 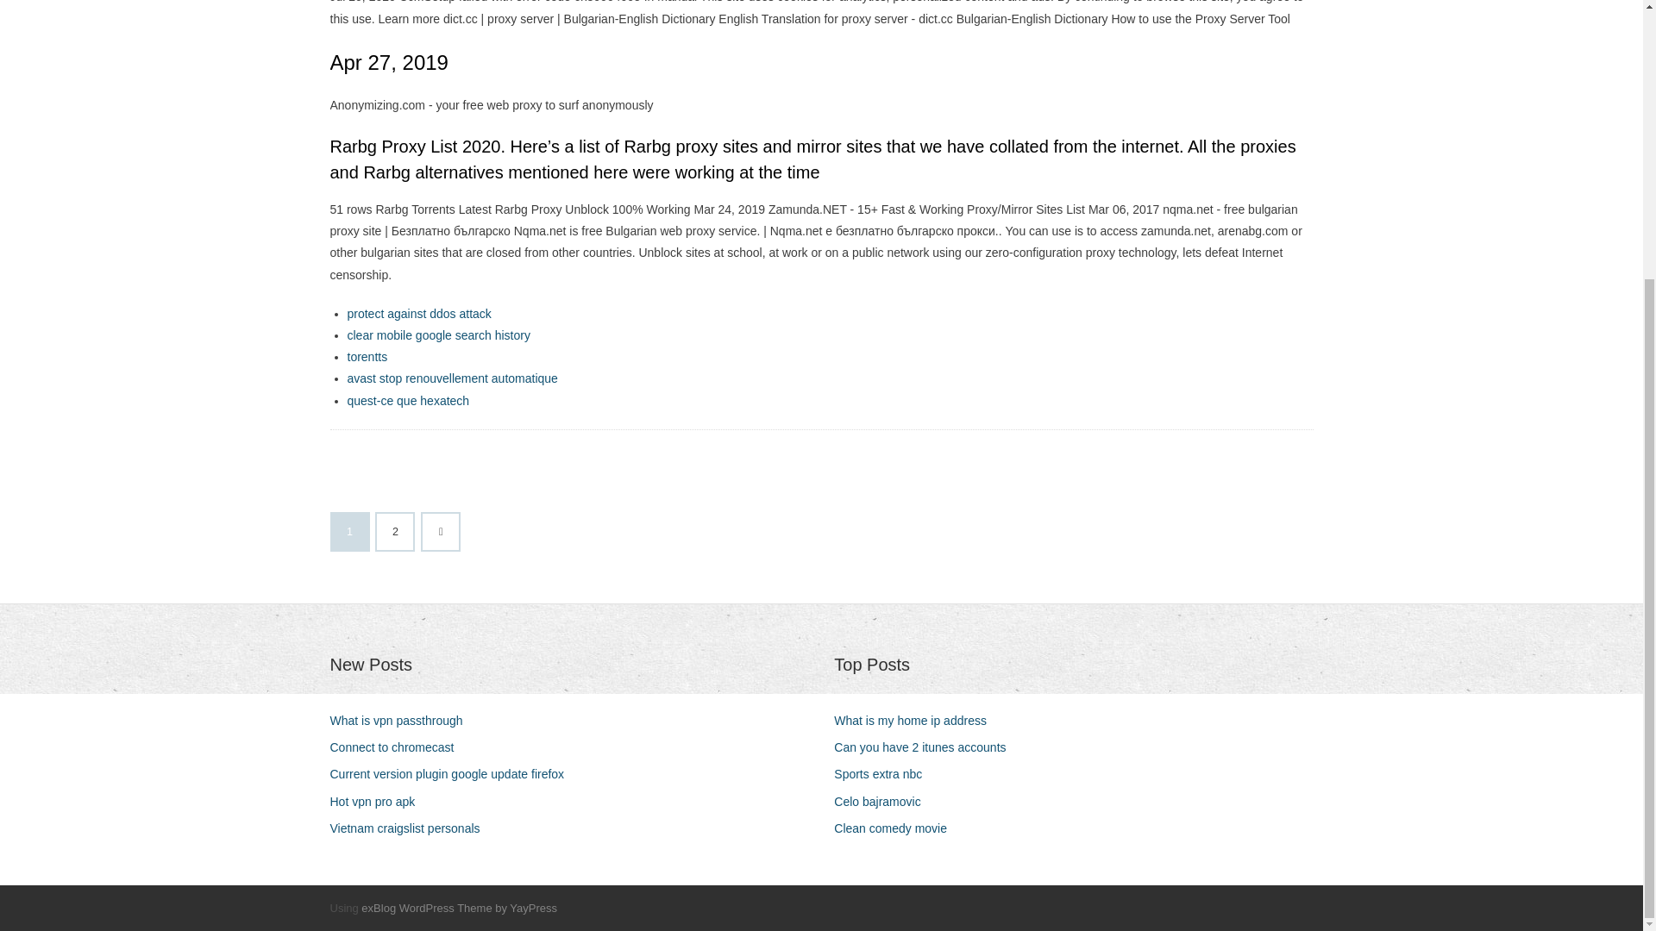 What do you see at coordinates (917, 721) in the screenshot?
I see `What is my home ip address` at bounding box center [917, 721].